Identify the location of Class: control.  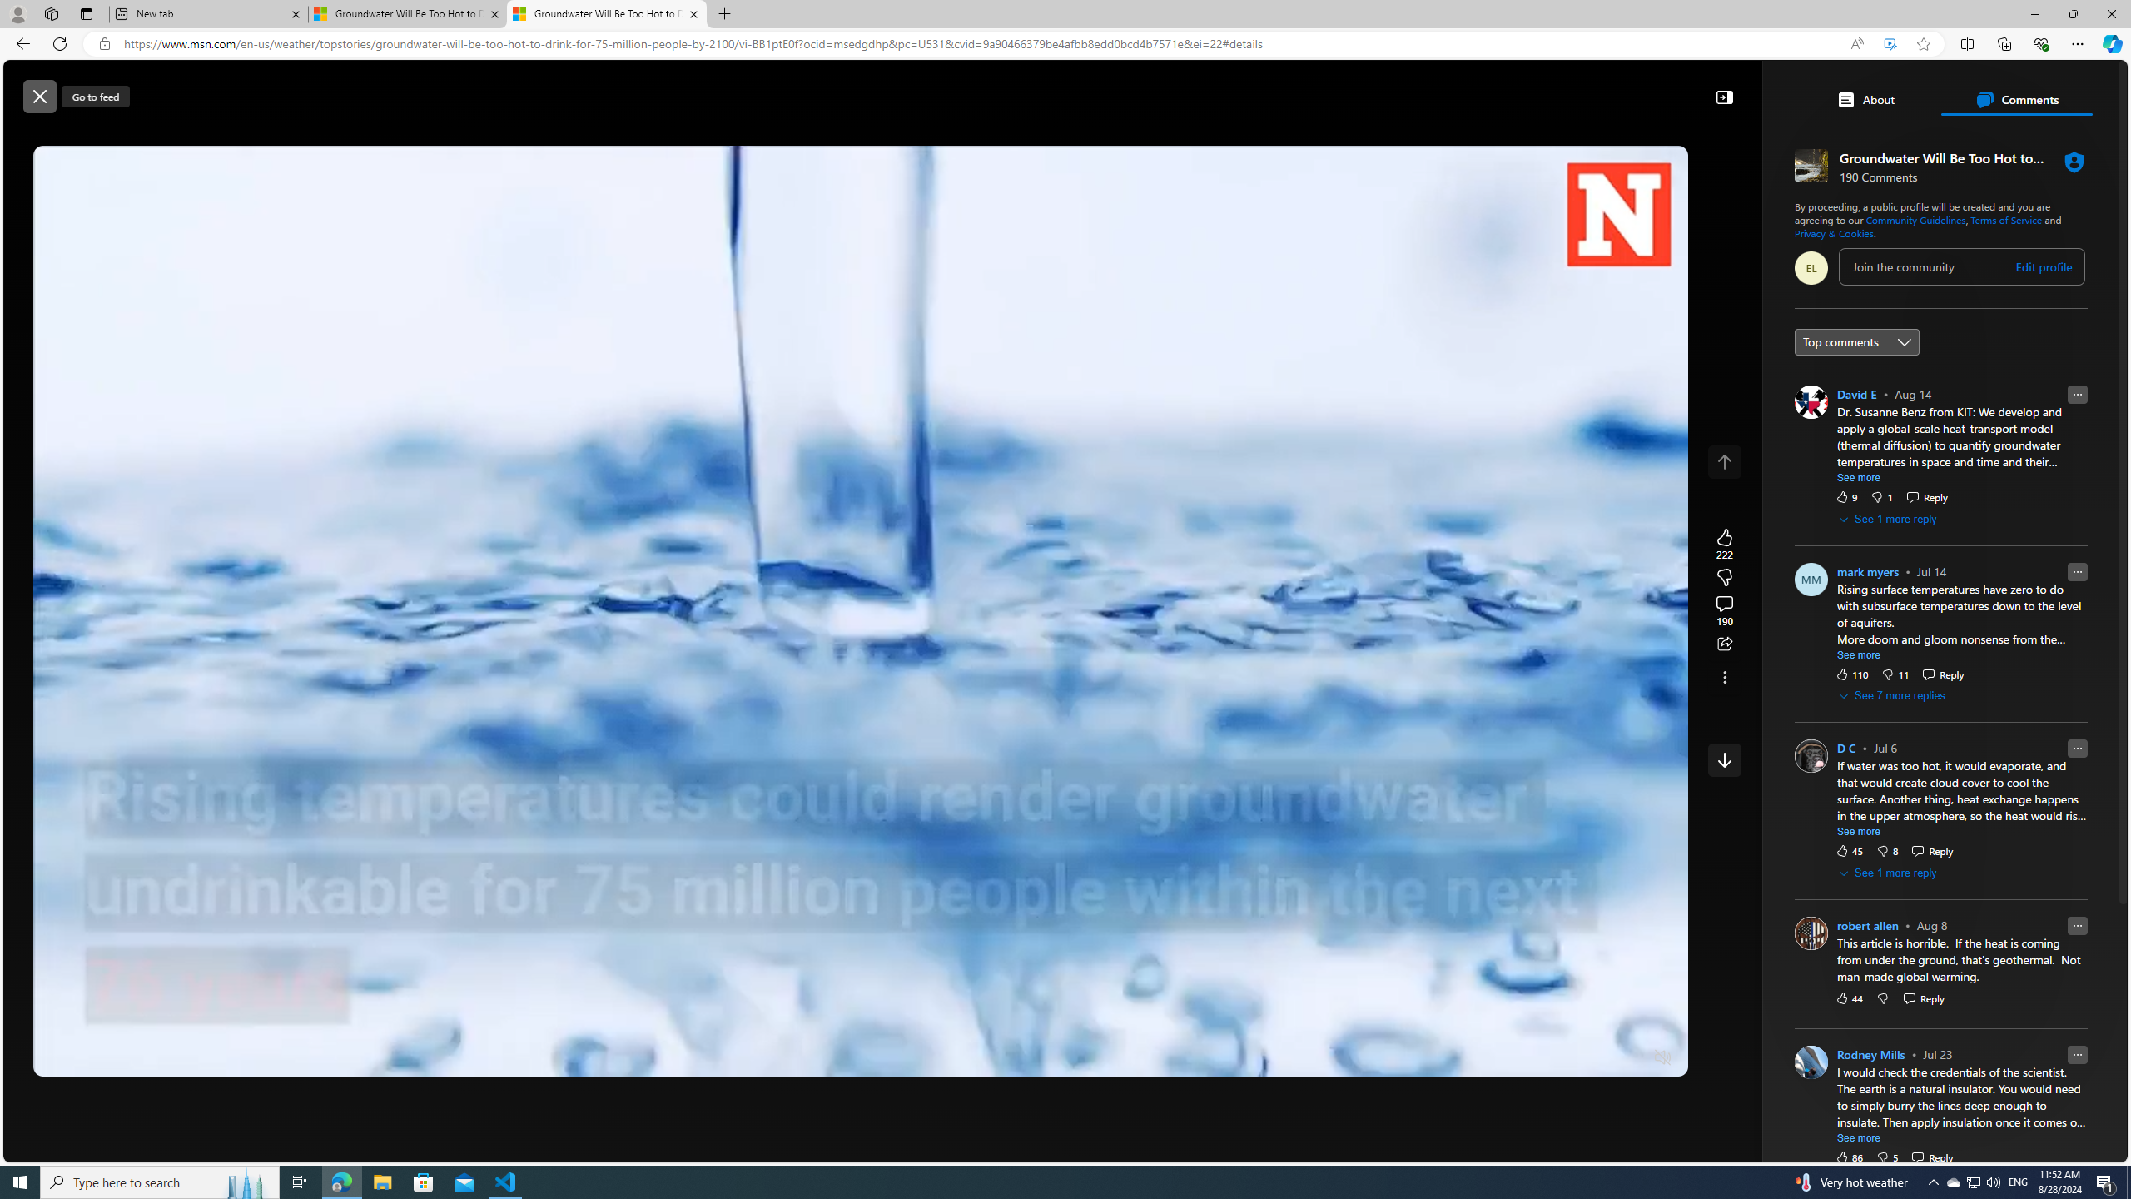
(1725, 759).